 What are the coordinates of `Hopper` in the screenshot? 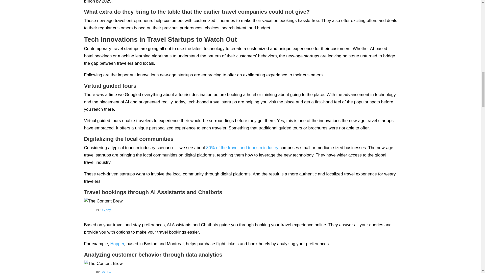 It's located at (117, 244).